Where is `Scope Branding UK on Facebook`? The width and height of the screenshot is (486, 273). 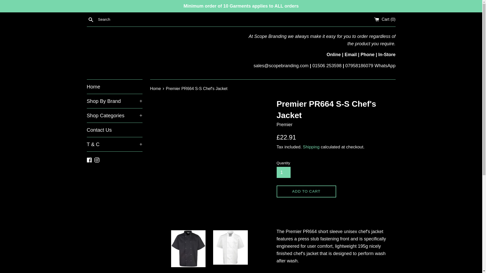 Scope Branding UK on Facebook is located at coordinates (89, 160).